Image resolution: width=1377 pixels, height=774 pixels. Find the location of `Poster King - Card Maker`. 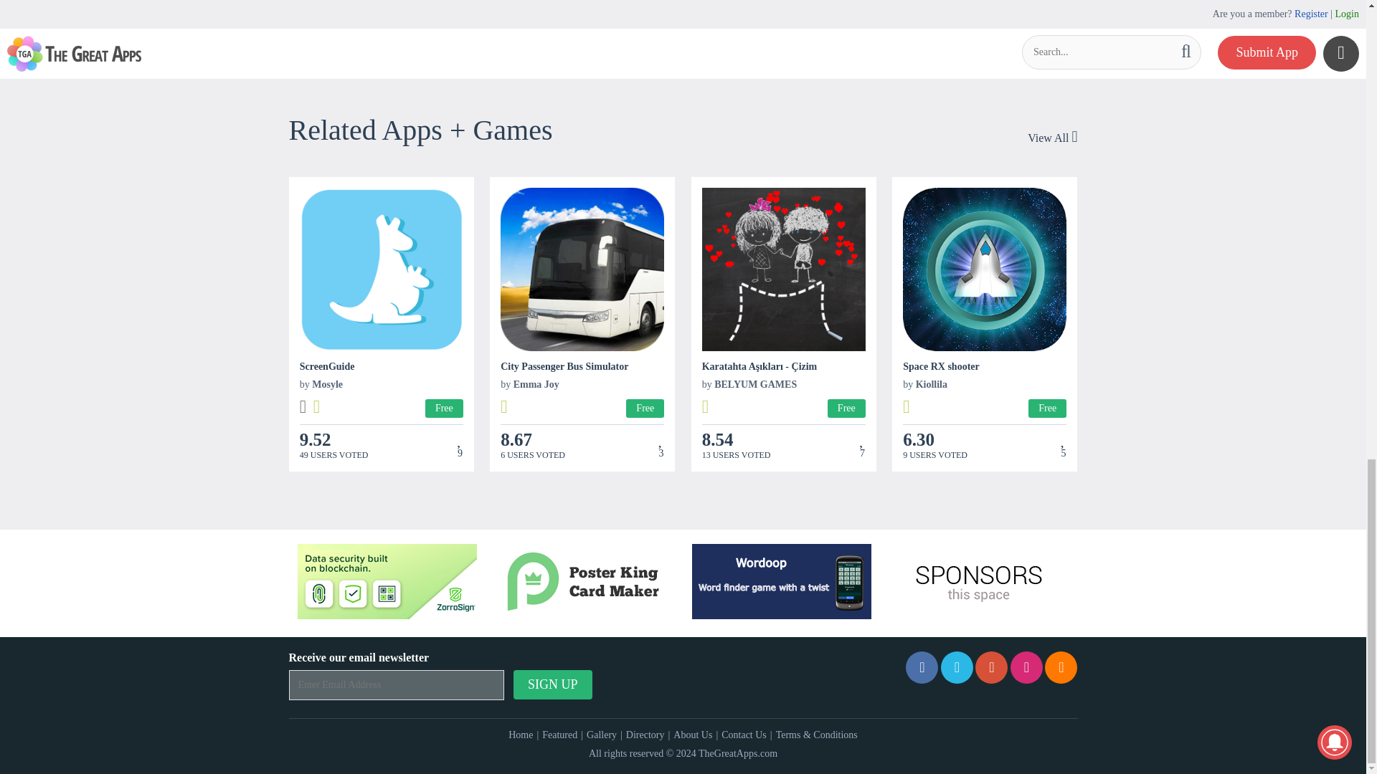

Poster King - Card Maker is located at coordinates (584, 582).